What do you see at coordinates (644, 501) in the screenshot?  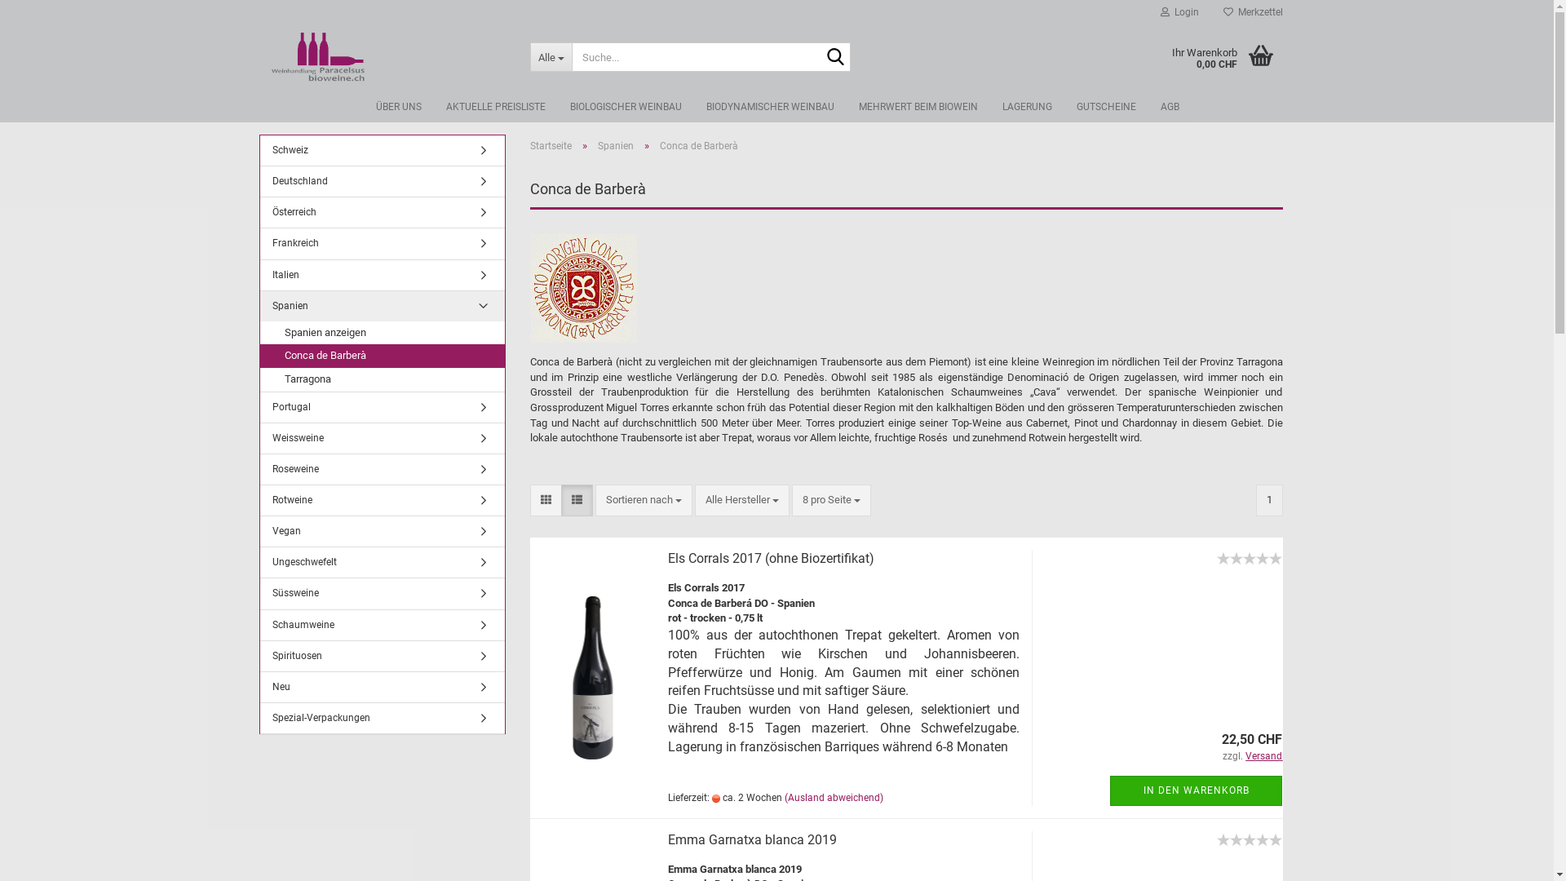 I see `Sortieren nach` at bounding box center [644, 501].